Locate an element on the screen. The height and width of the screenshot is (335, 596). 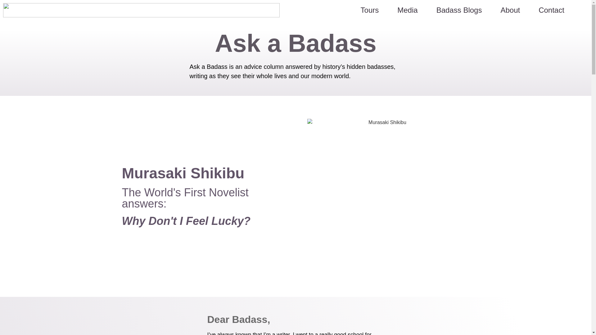
Tours is located at coordinates (370, 10).